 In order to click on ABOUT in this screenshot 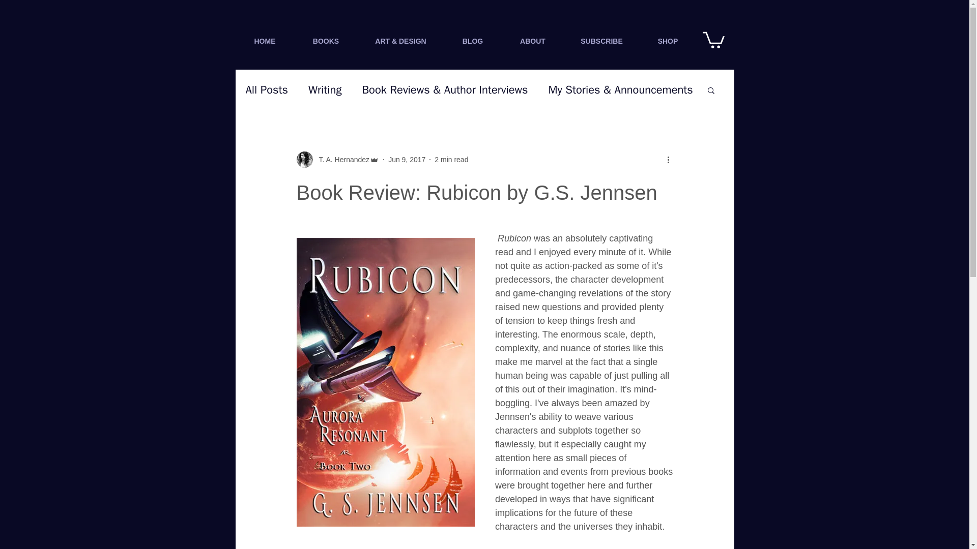, I will do `click(533, 41)`.